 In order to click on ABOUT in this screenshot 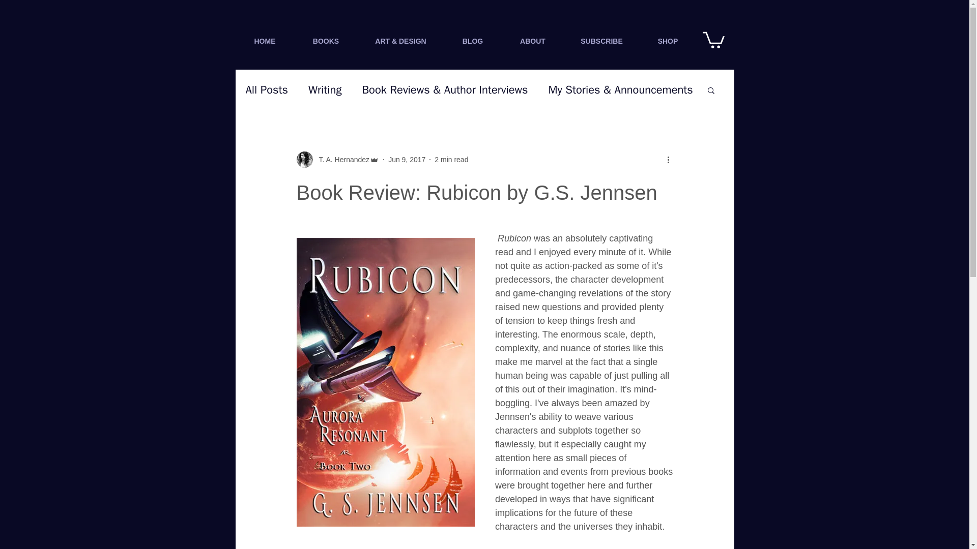, I will do `click(533, 41)`.